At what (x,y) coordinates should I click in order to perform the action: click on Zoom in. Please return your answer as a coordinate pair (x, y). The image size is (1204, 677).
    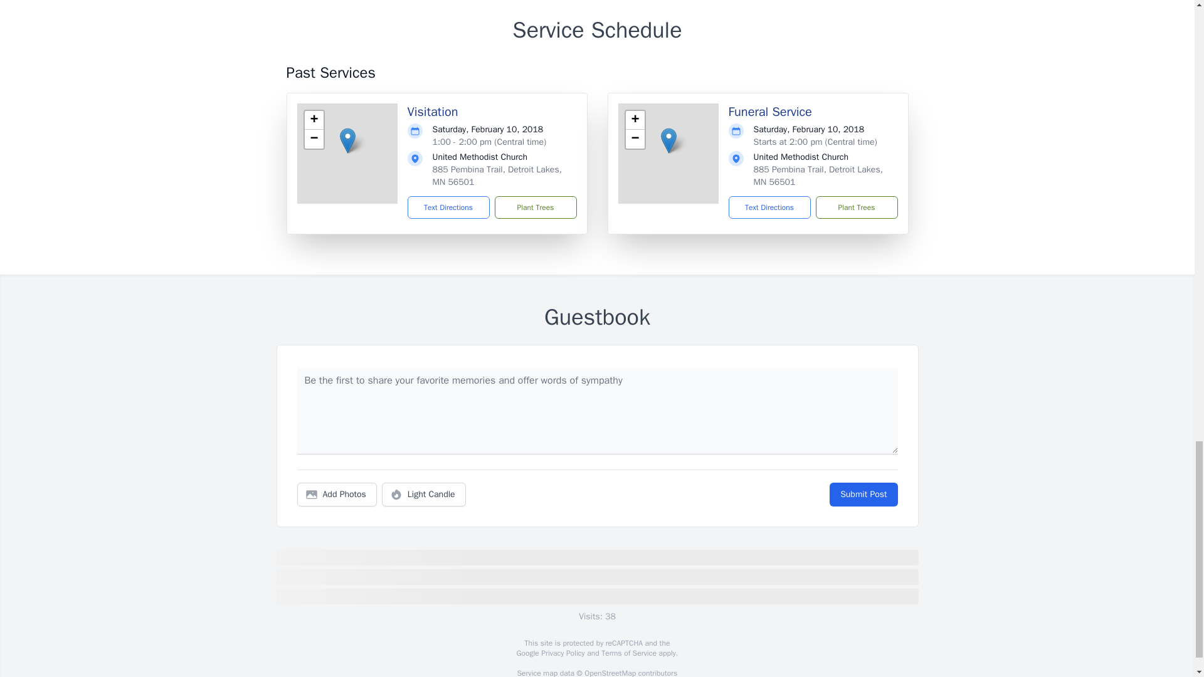
    Looking at the image, I should click on (314, 120).